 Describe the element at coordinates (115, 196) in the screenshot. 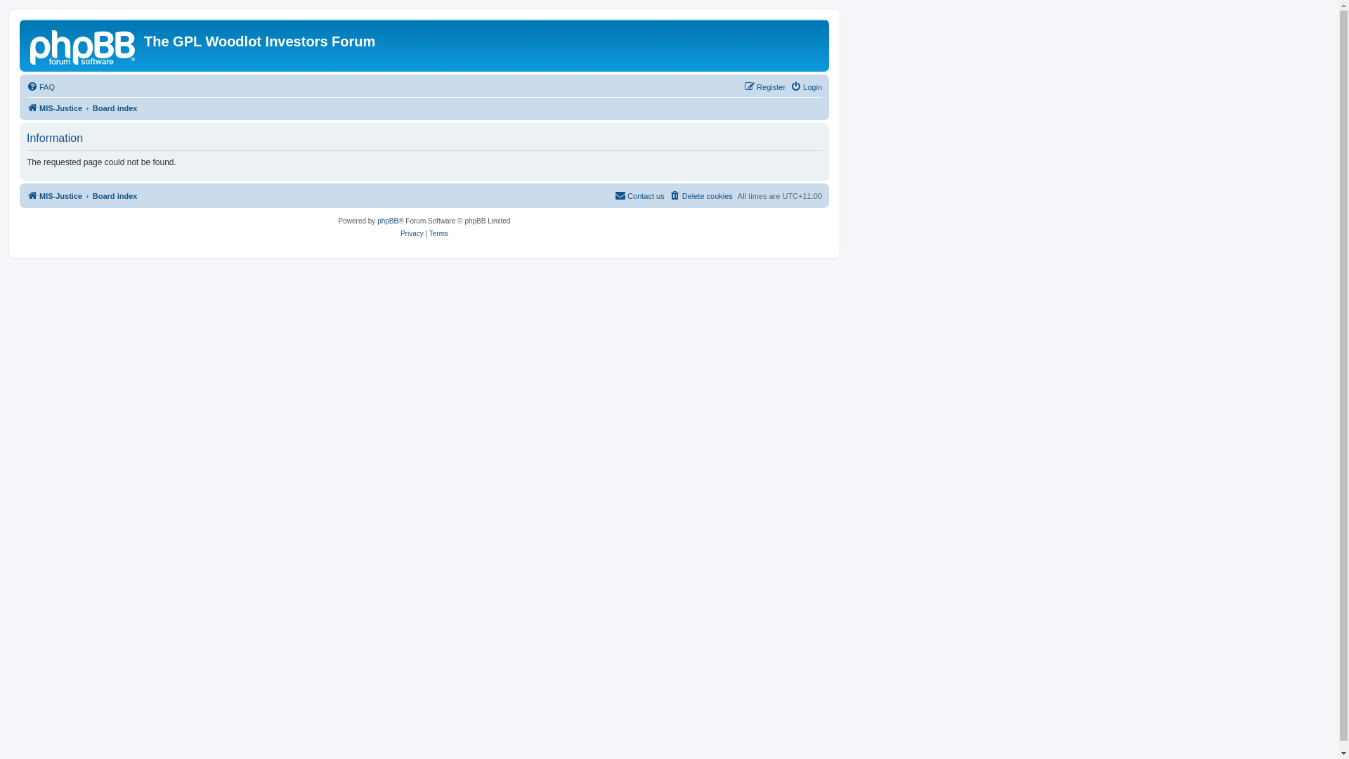

I see `Board index` at that location.